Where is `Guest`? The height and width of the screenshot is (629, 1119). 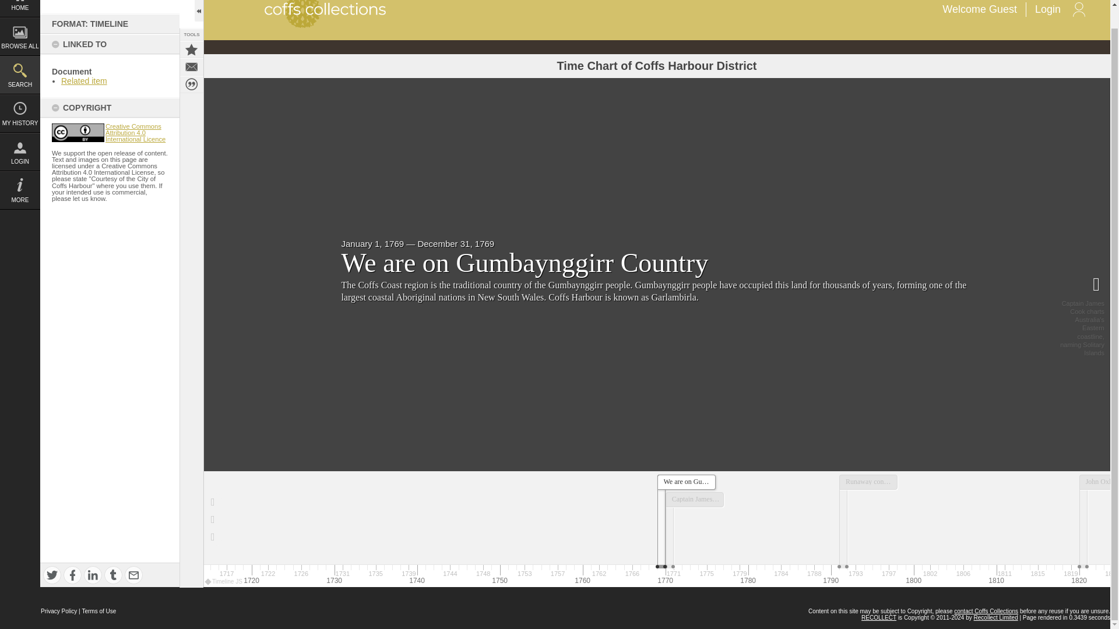 Guest is located at coordinates (1003, 9).